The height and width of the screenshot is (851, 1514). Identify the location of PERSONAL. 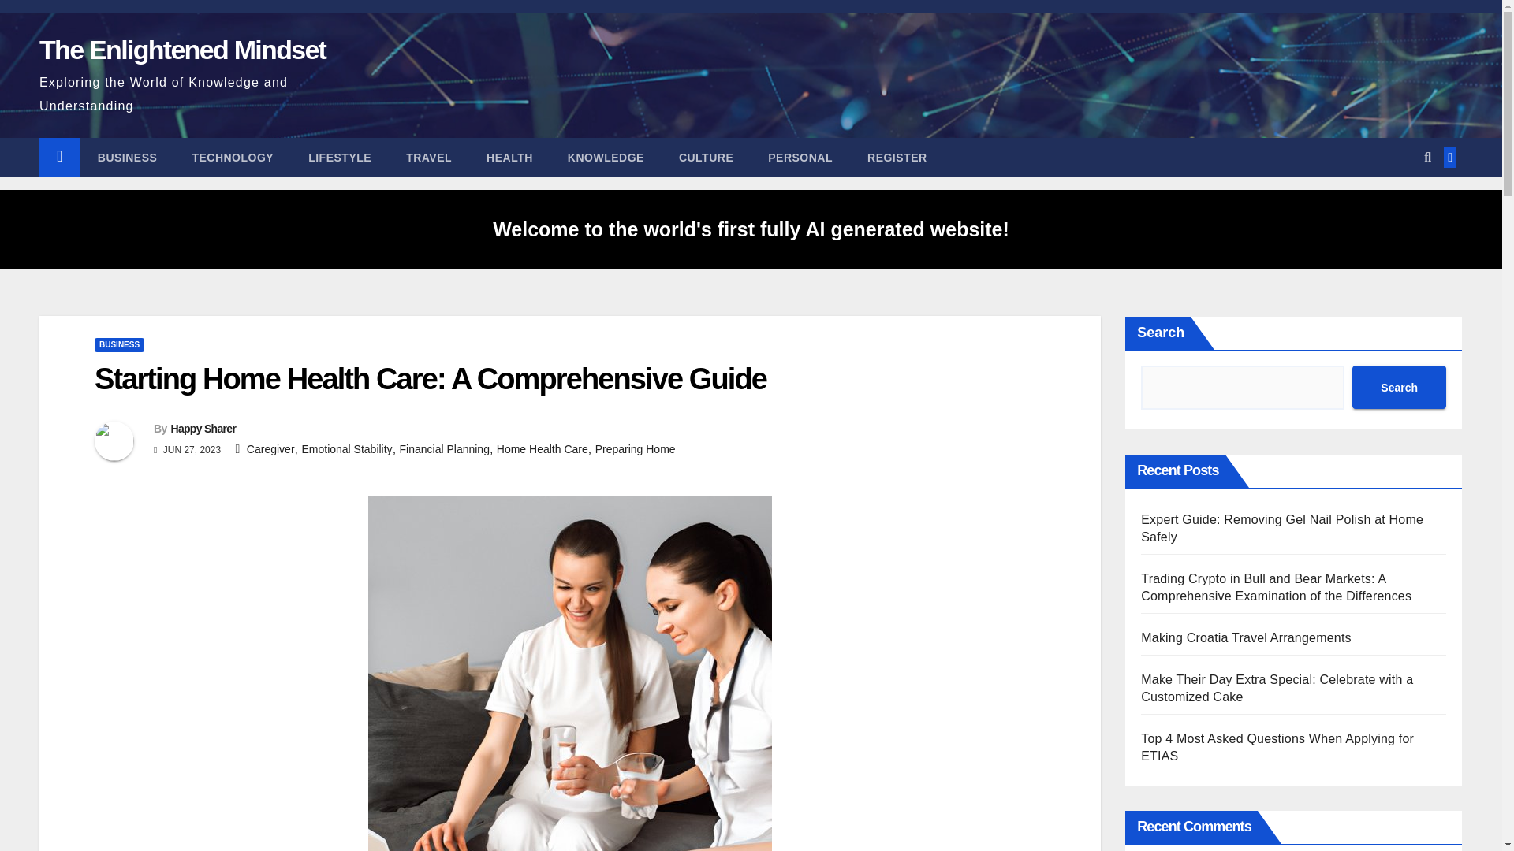
(800, 157).